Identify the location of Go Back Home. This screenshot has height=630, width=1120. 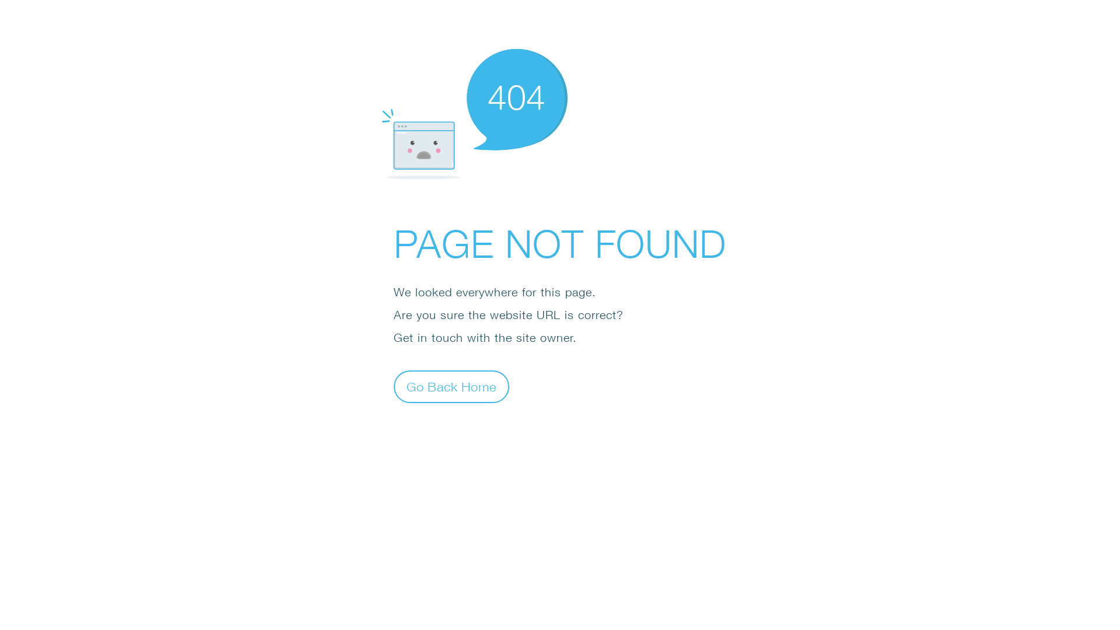
(452, 386).